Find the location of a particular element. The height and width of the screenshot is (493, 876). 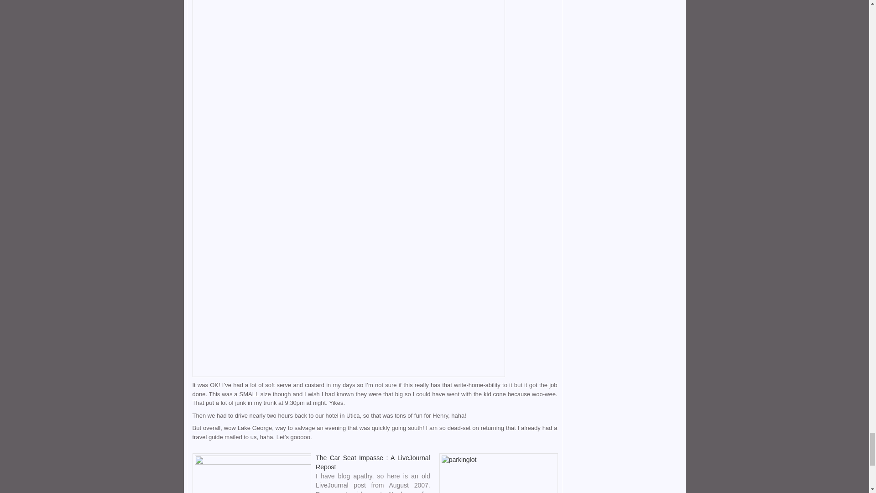

The Car Seat Impasse : A LiveJournal Repost is located at coordinates (372, 462).